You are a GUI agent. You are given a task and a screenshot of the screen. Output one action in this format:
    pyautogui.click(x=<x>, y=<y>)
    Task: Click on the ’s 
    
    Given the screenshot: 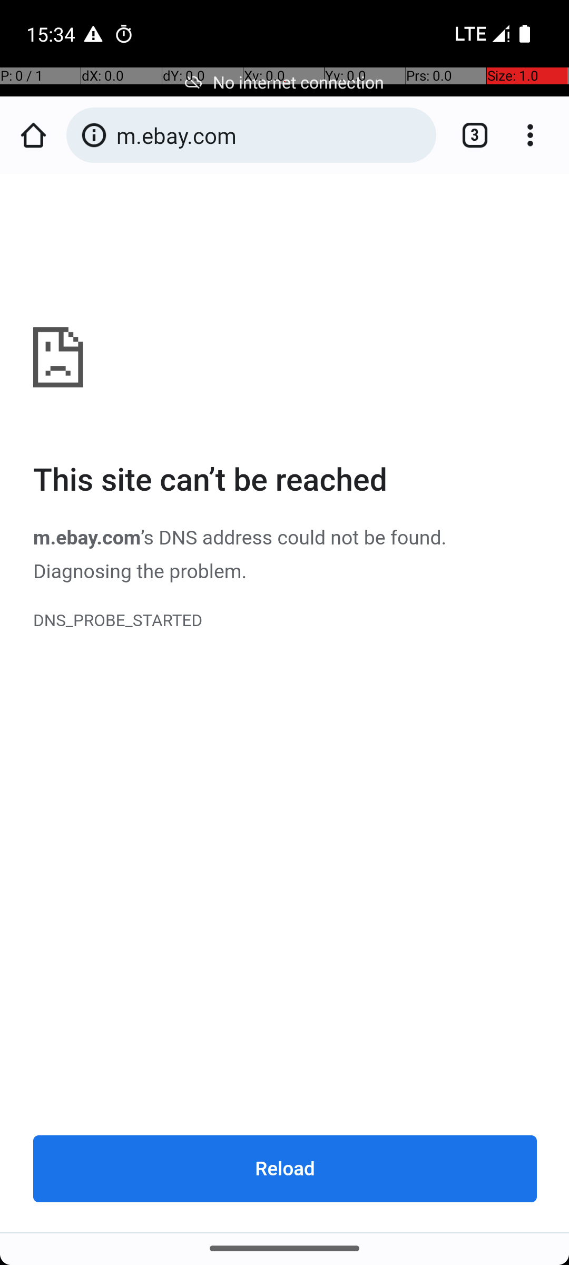 What is the action you would take?
    pyautogui.click(x=150, y=538)
    